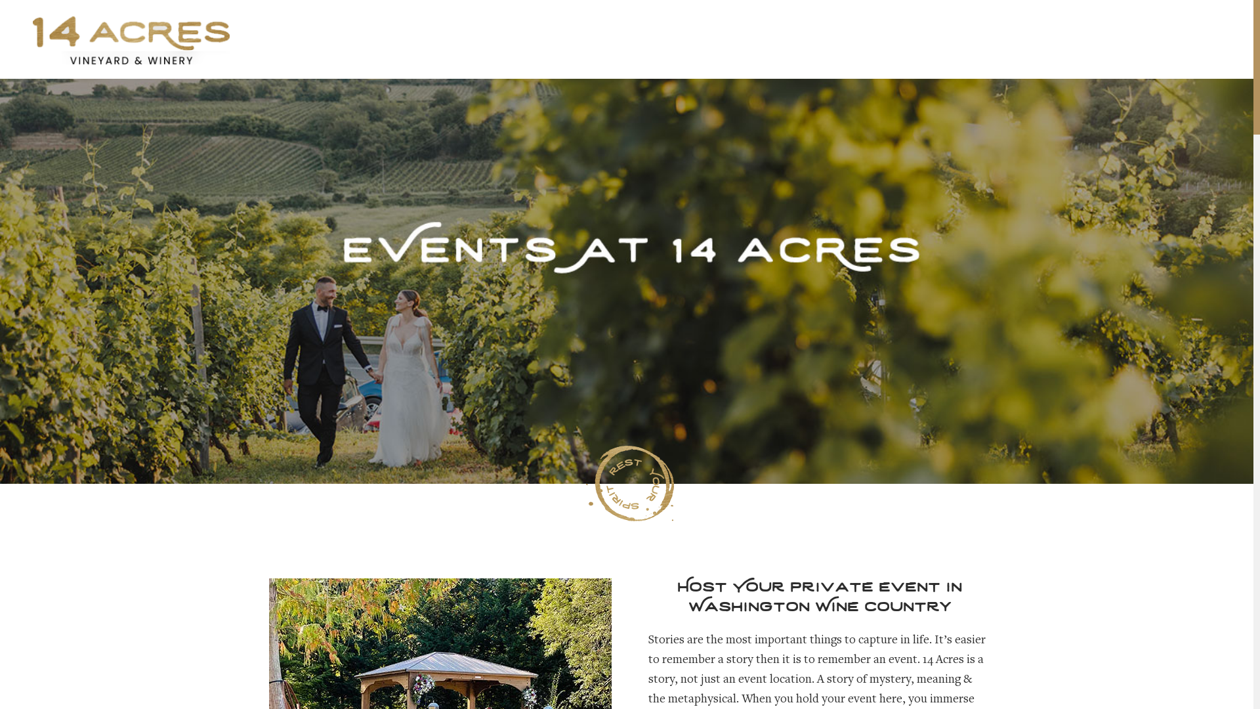 The height and width of the screenshot is (709, 1260). I want to click on seal, so click(630, 483).